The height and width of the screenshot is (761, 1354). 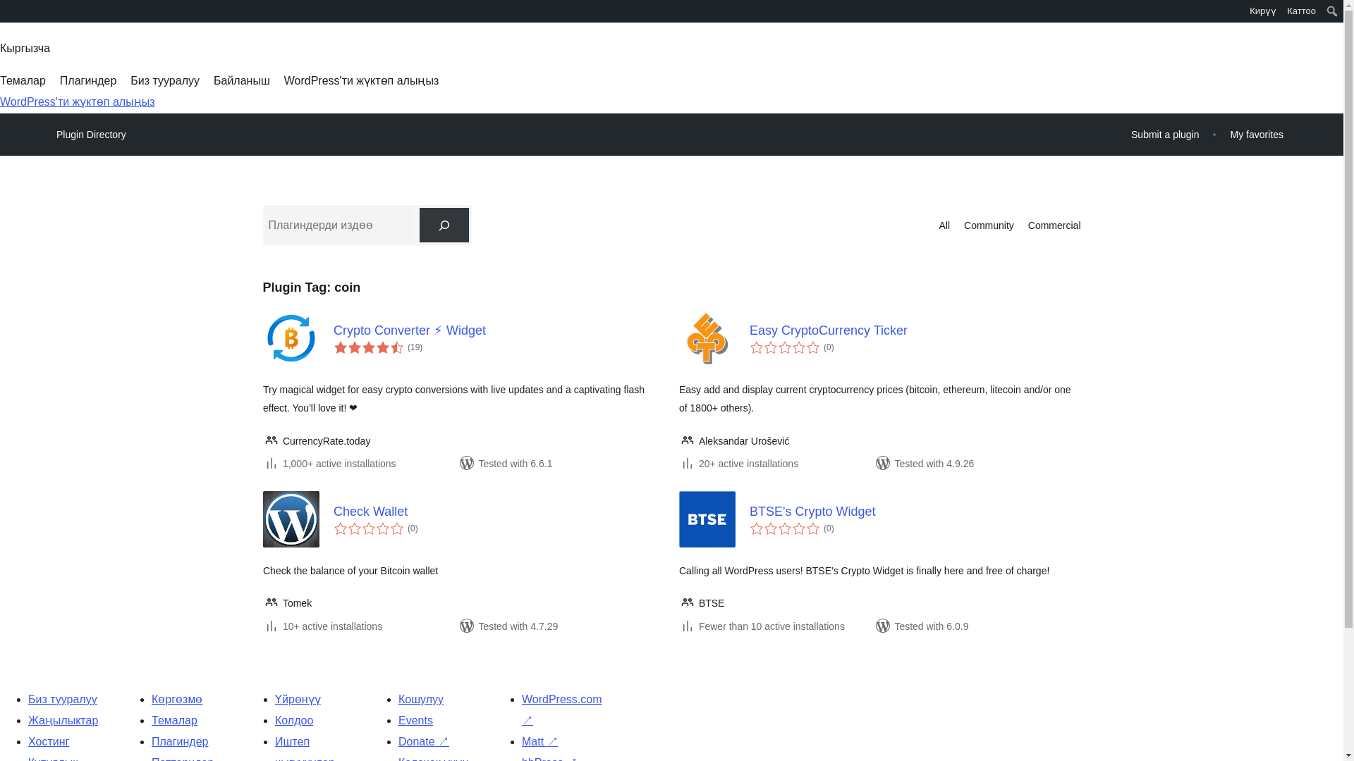 What do you see at coordinates (91, 135) in the screenshot?
I see `Plugin Directory` at bounding box center [91, 135].